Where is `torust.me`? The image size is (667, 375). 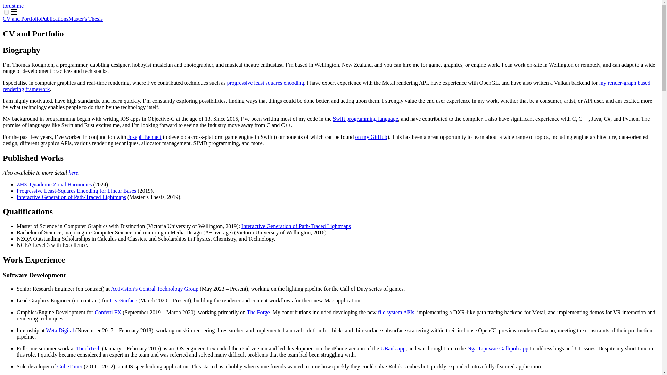
torust.me is located at coordinates (13, 6).